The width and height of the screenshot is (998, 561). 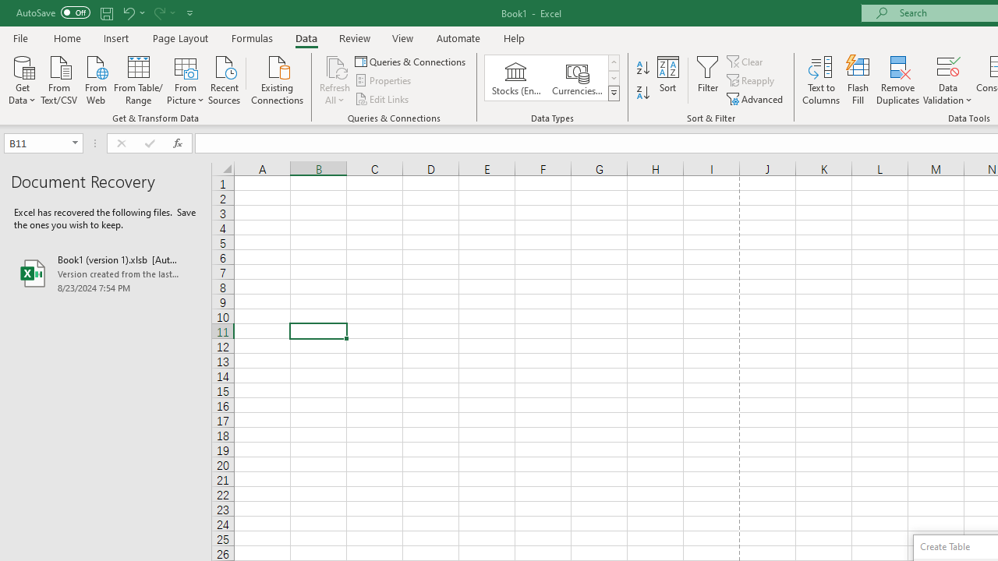 I want to click on Queries & Connections, so click(x=412, y=61).